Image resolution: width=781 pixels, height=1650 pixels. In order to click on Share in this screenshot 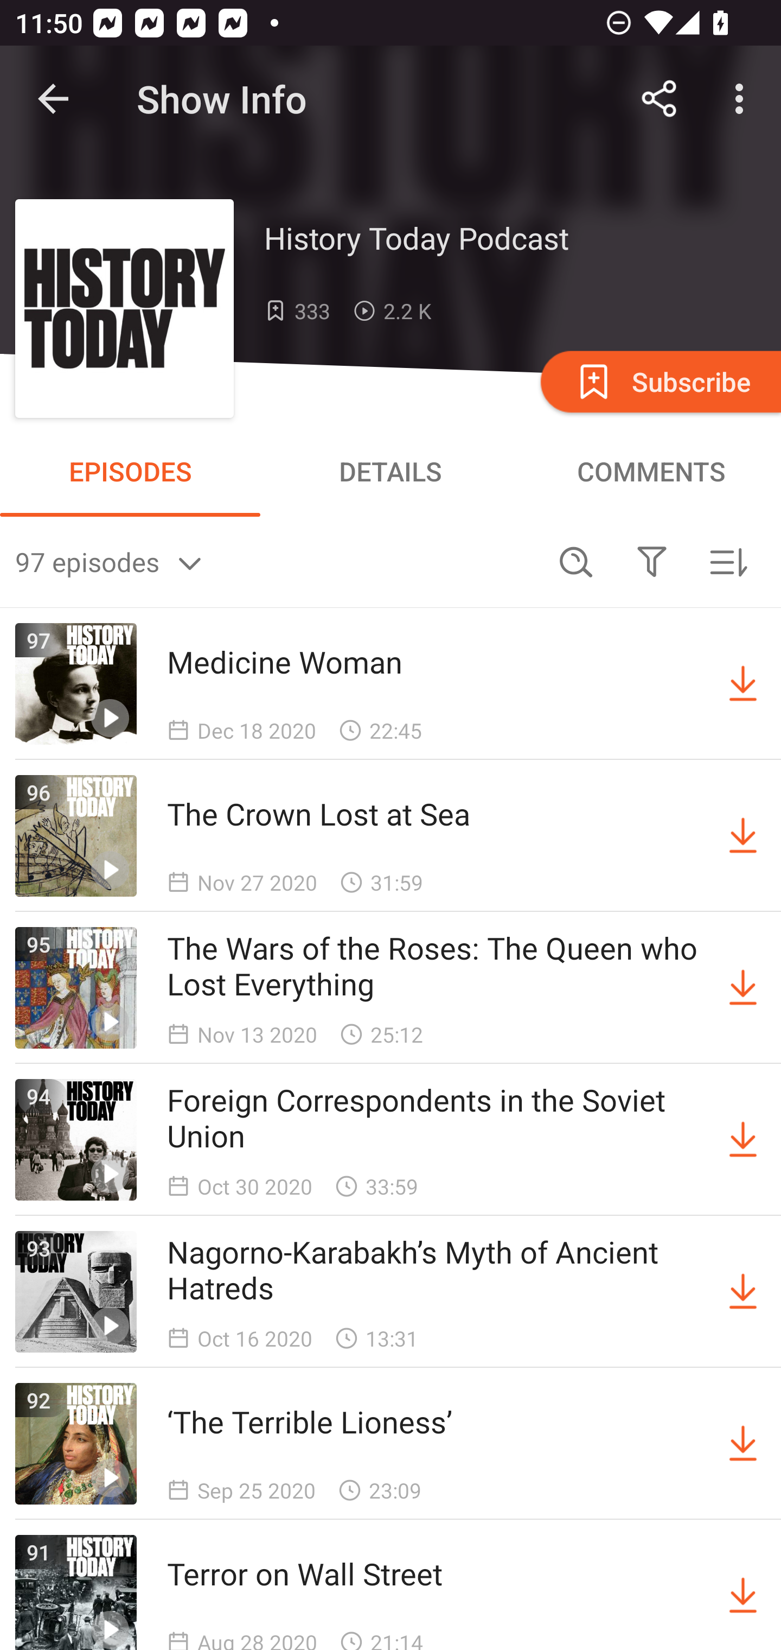, I will do `click(660, 99)`.